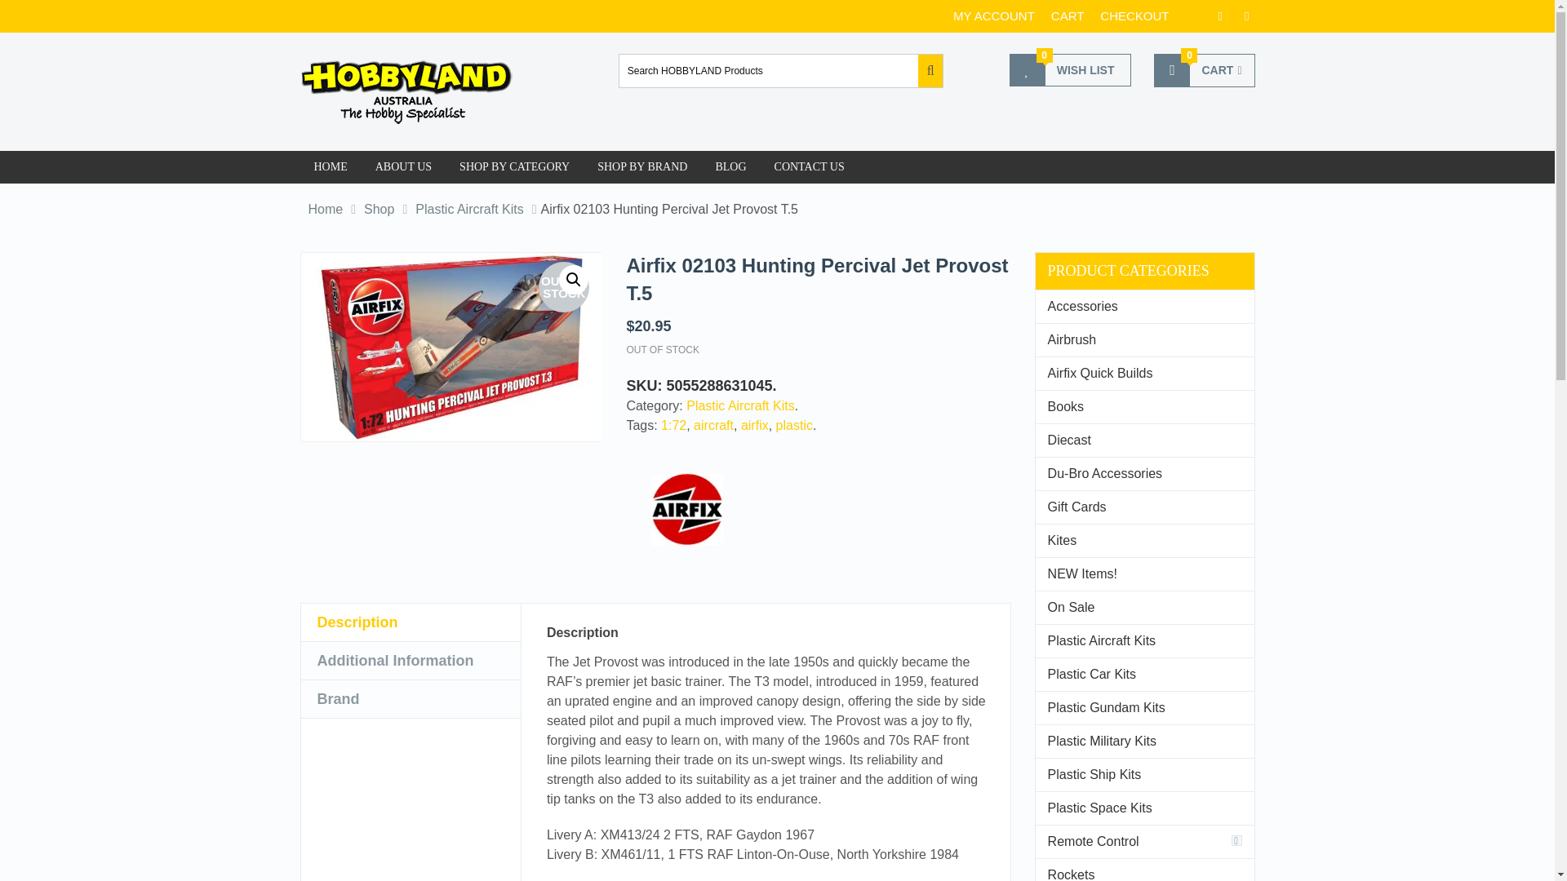 This screenshot has width=1567, height=881. I want to click on Search HOBBYLAND Products, so click(514, 166).